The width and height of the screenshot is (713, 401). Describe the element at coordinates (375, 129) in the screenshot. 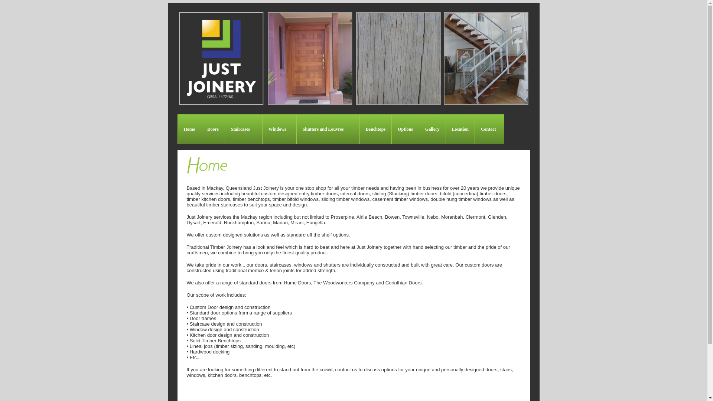

I see `Benchtops` at that location.